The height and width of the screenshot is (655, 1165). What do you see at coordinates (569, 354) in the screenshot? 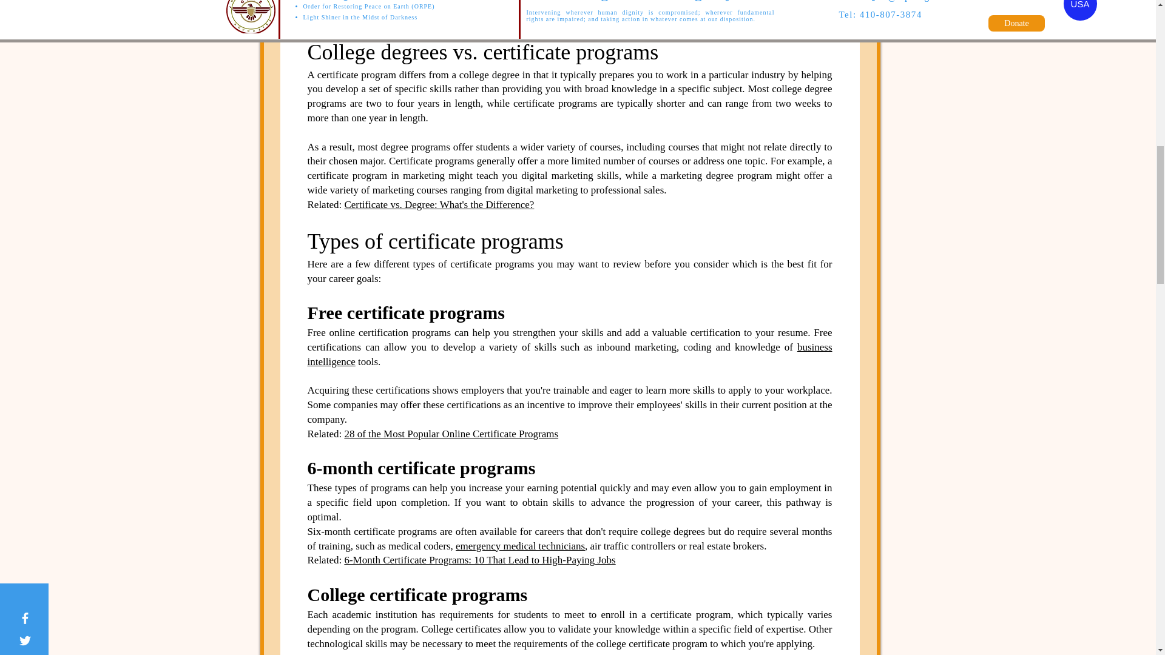
I see `business intelligence` at bounding box center [569, 354].